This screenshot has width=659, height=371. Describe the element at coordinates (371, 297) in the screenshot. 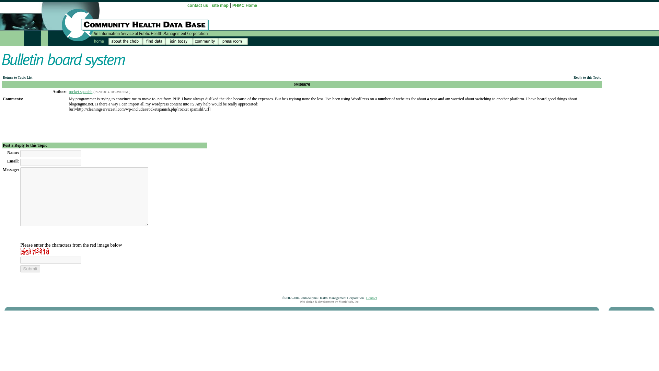

I see `Contact` at that location.